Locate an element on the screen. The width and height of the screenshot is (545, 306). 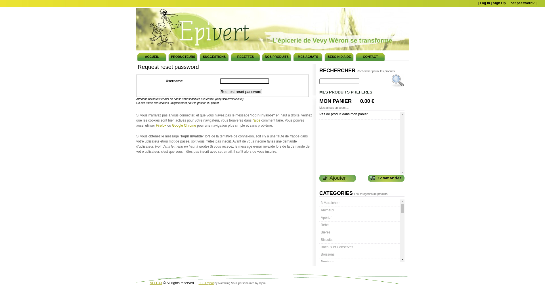
Google Chrome is located at coordinates (184, 126).